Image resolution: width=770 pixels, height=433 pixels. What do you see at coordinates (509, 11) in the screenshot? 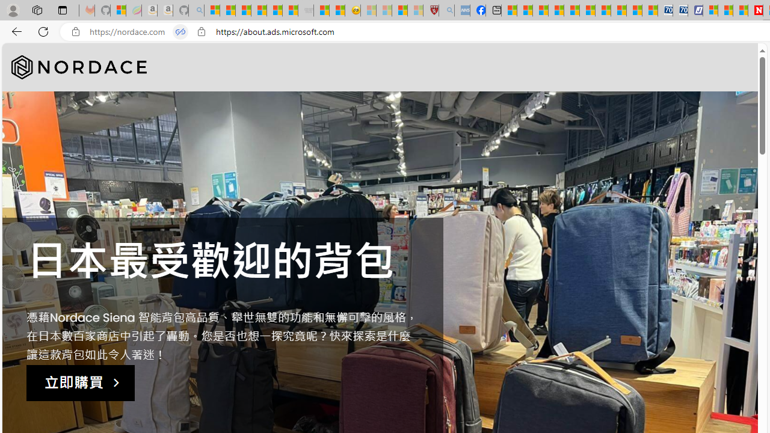
I see `MSNBC - MSN` at bounding box center [509, 11].